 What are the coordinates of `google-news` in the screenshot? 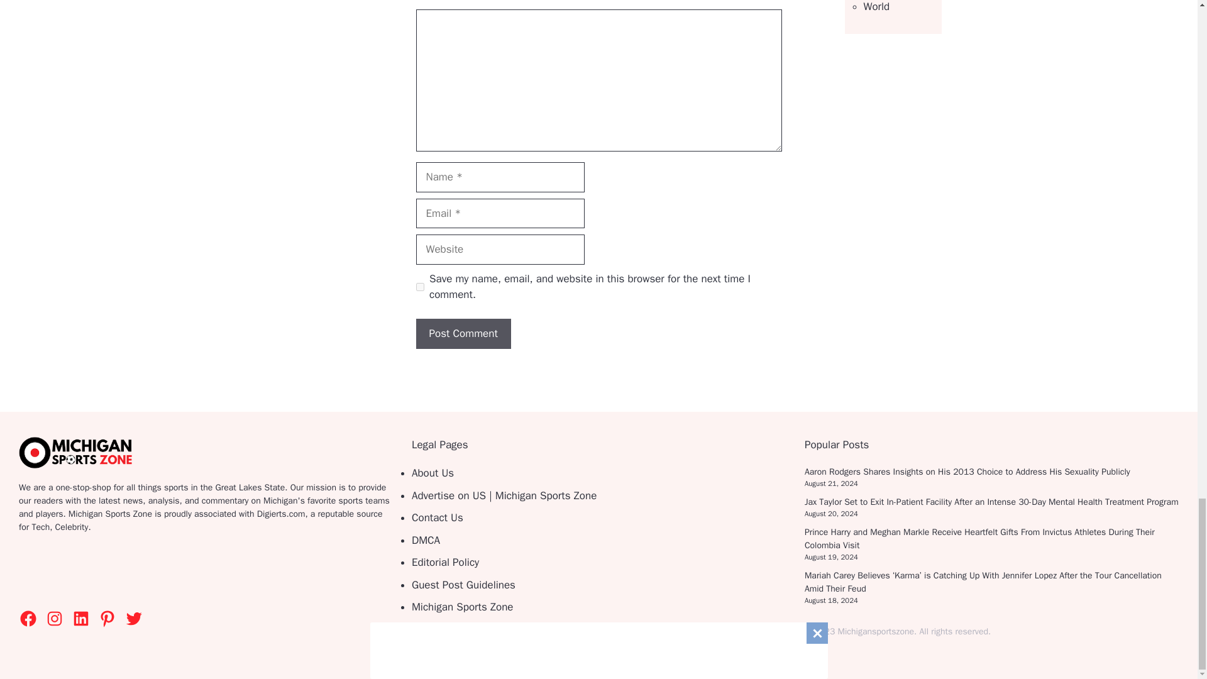 It's located at (102, 572).